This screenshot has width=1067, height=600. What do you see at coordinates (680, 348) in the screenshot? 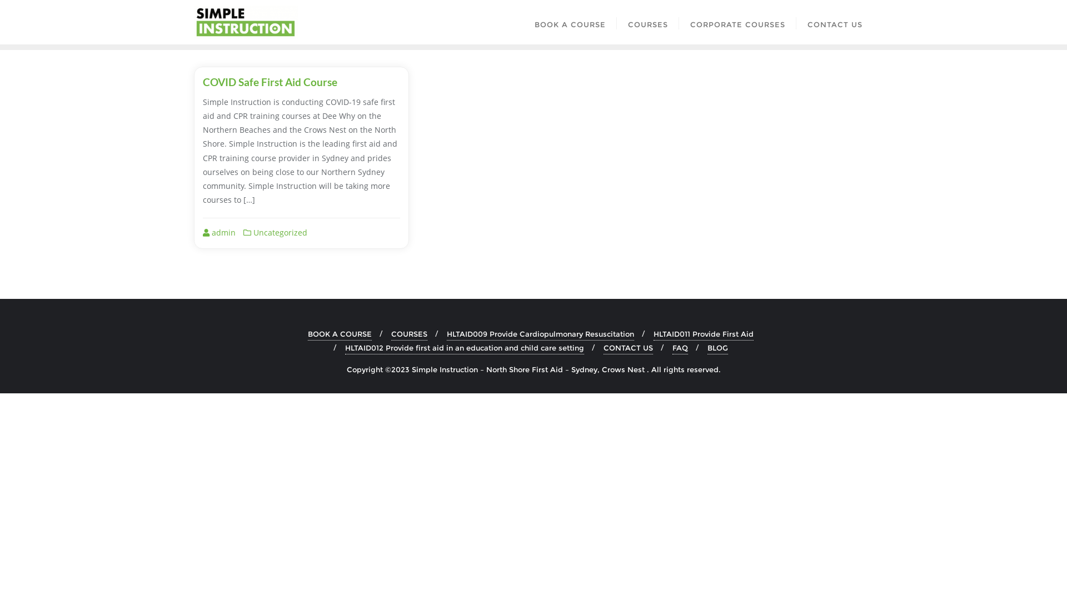
I see `FAQ` at bounding box center [680, 348].